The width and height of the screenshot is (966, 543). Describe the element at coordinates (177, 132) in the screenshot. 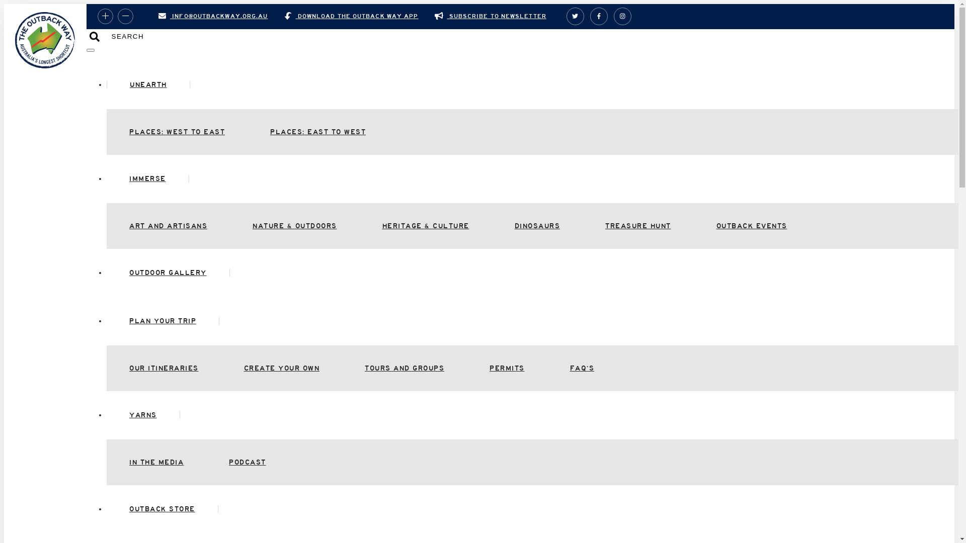

I see `PLACES: WEST TO EAST` at that location.